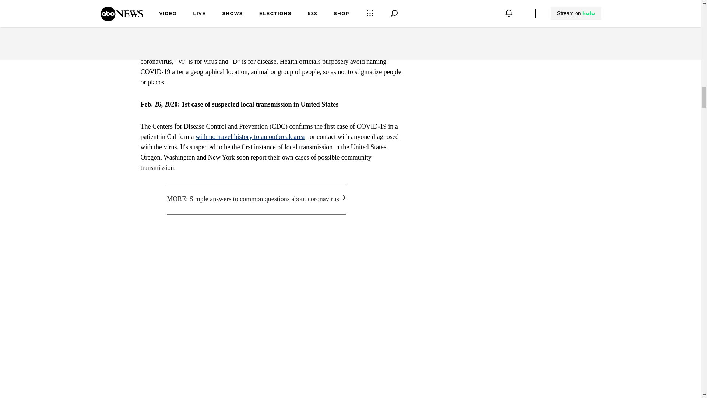  What do you see at coordinates (272, 200) in the screenshot?
I see `MORE: Simple answers to common questions about coronavirus` at bounding box center [272, 200].